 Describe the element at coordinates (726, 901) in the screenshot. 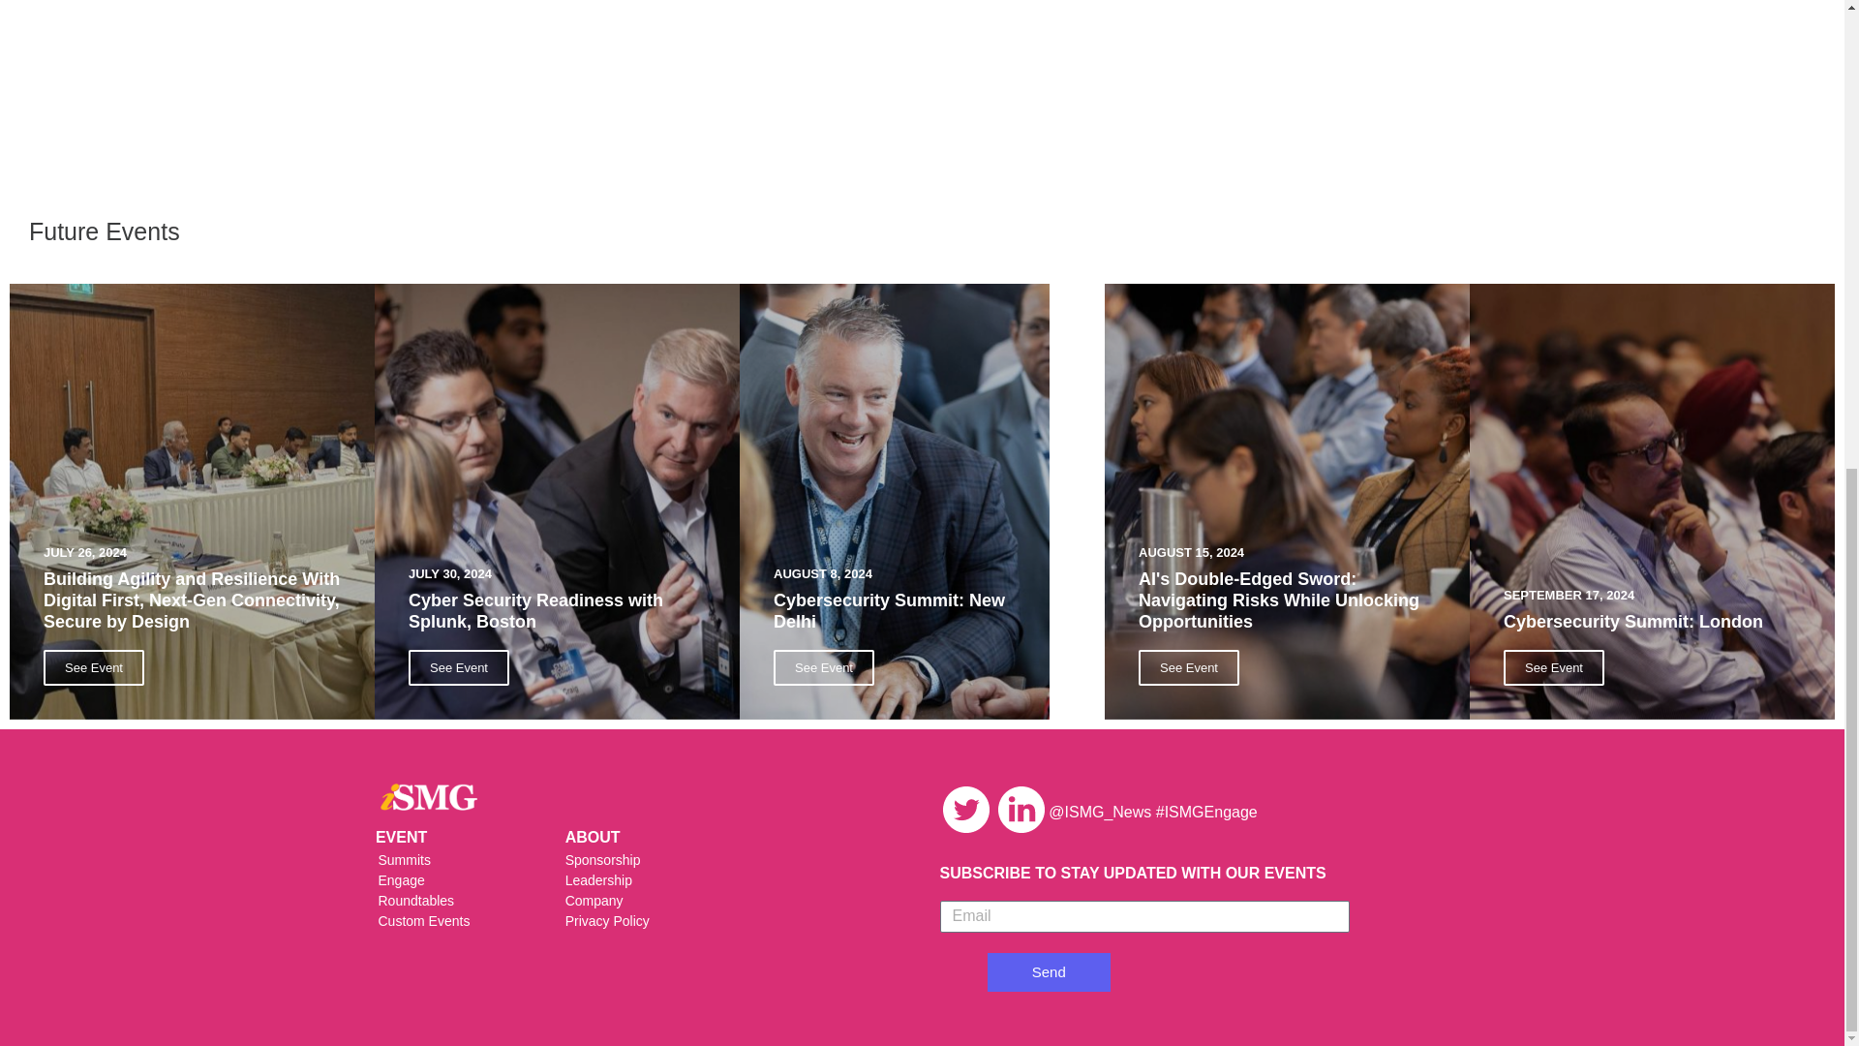

I see `Company` at that location.